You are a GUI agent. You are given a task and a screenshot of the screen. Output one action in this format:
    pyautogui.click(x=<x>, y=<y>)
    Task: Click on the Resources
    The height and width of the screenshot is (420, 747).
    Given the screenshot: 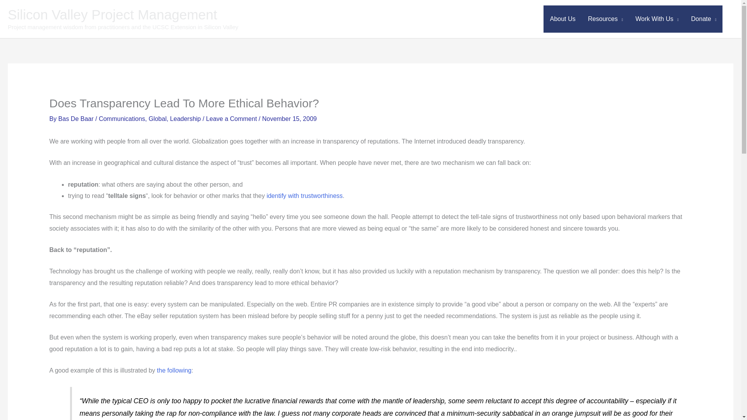 What is the action you would take?
    pyautogui.click(x=605, y=19)
    